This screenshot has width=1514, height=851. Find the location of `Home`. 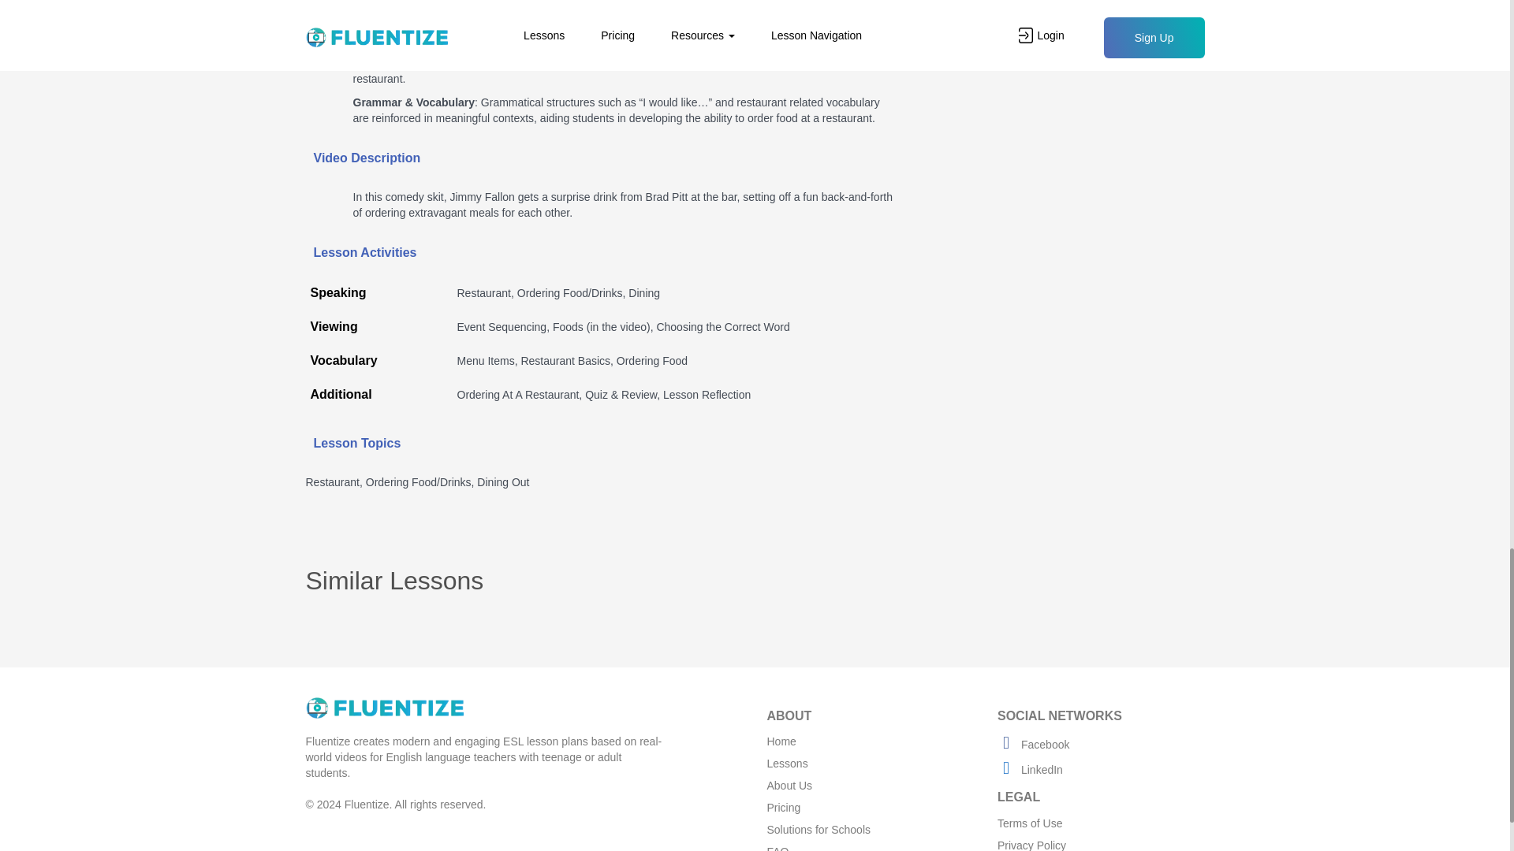

Home is located at coordinates (781, 741).